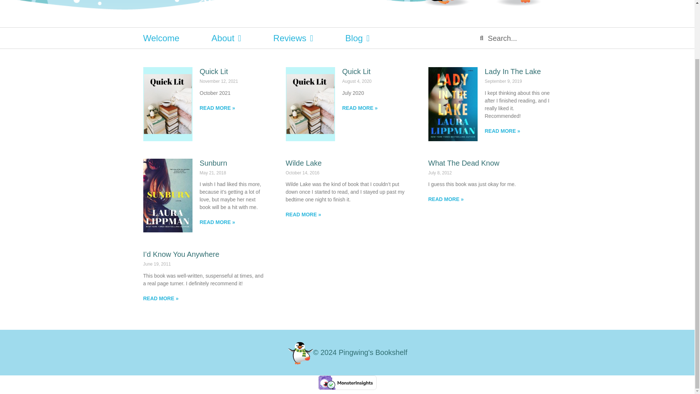 The width and height of the screenshot is (700, 394). I want to click on Welcome, so click(161, 38).